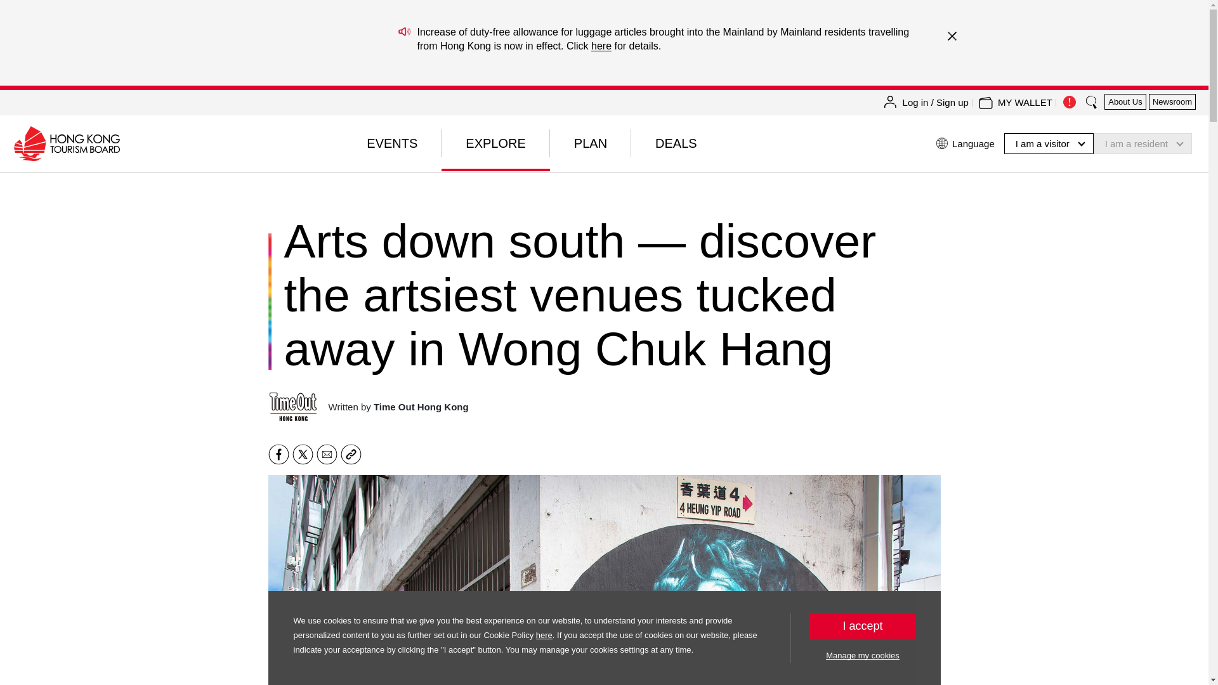 This screenshot has height=685, width=1218. I want to click on MY WALLET, so click(1025, 103).